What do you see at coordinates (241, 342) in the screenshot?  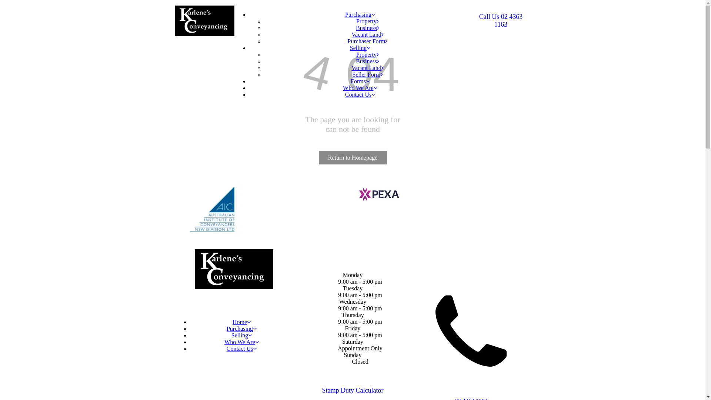 I see `Who We Are` at bounding box center [241, 342].